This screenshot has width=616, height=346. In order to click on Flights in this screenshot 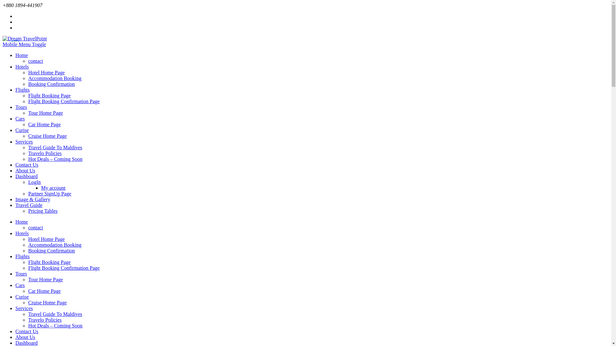, I will do `click(22, 90)`.